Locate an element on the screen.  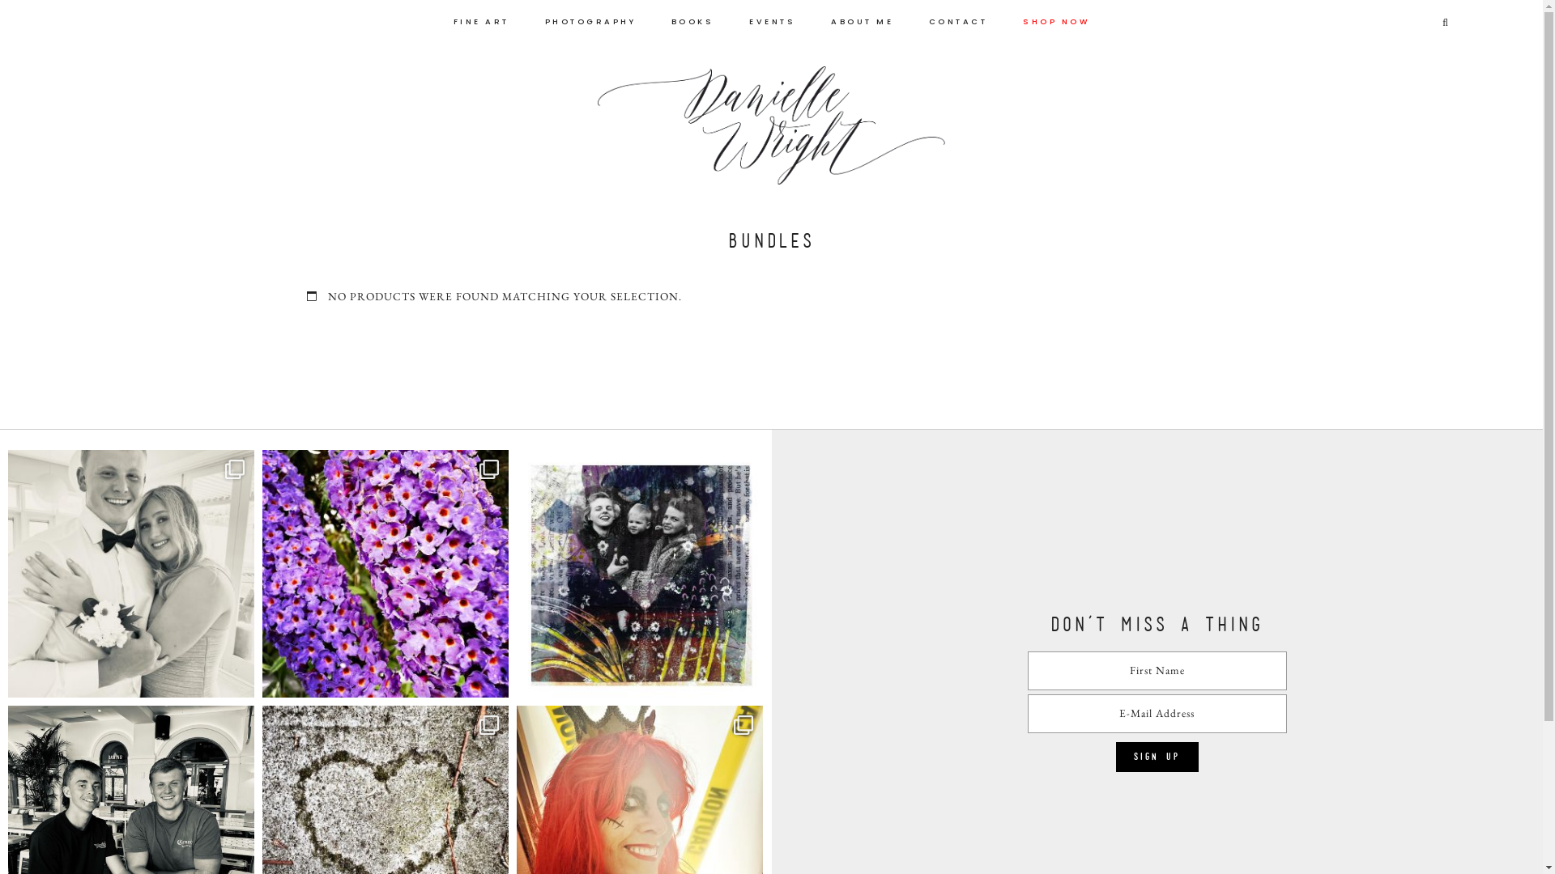
Sign Up is located at coordinates (1157, 757).